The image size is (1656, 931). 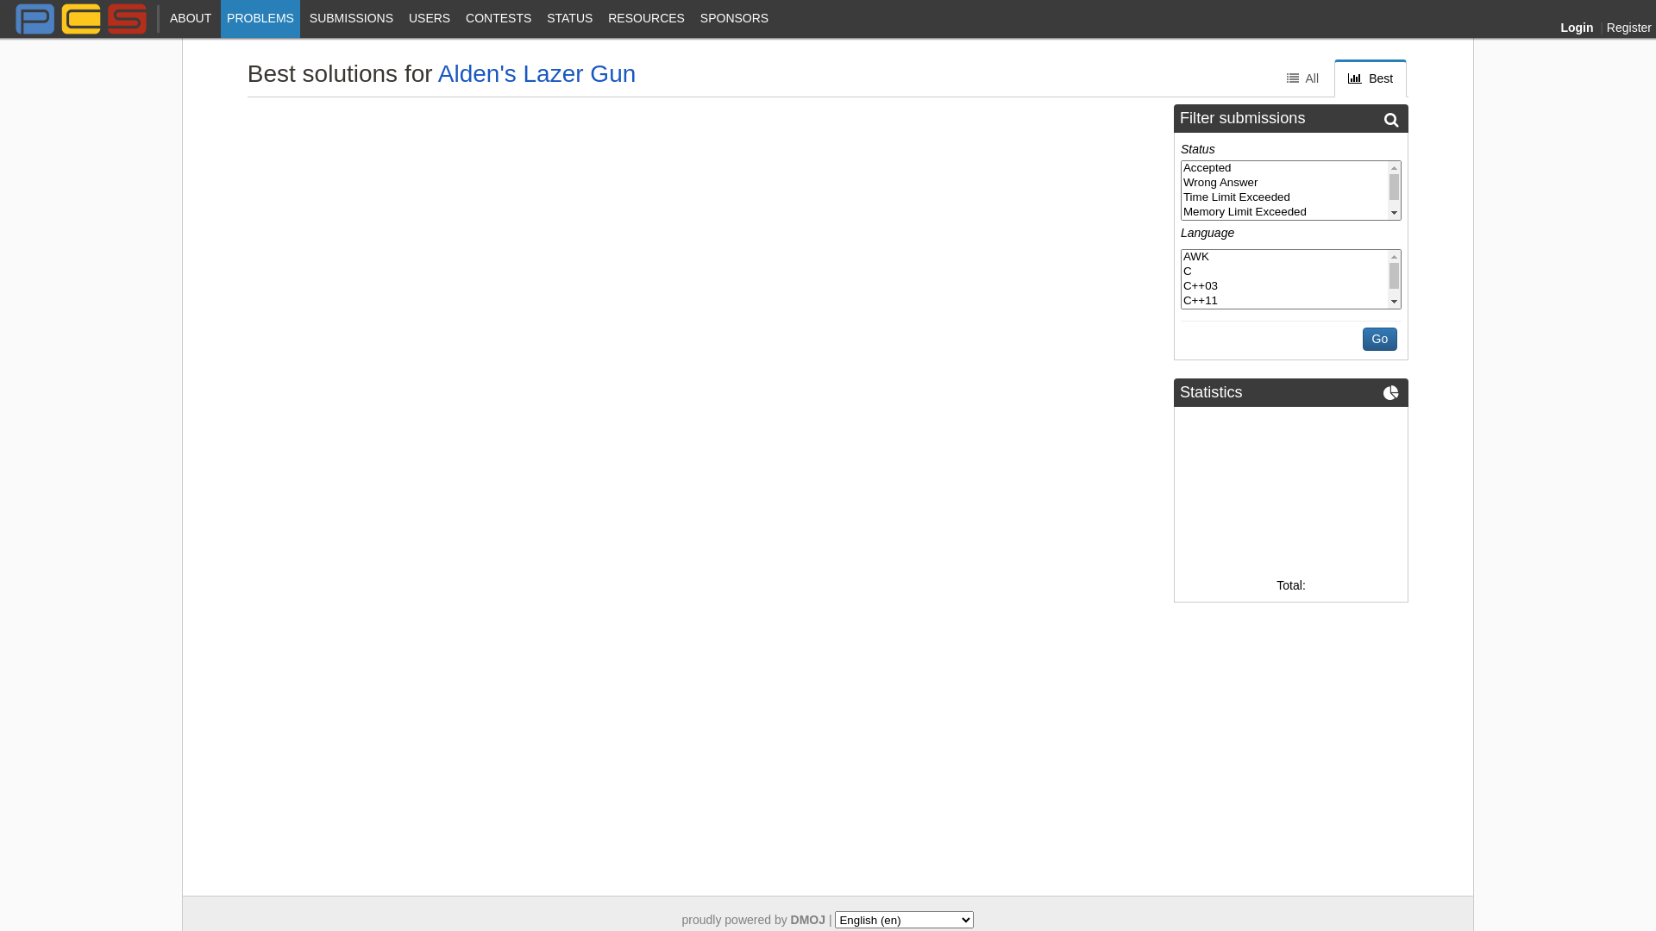 I want to click on Best, so click(x=1371, y=78).